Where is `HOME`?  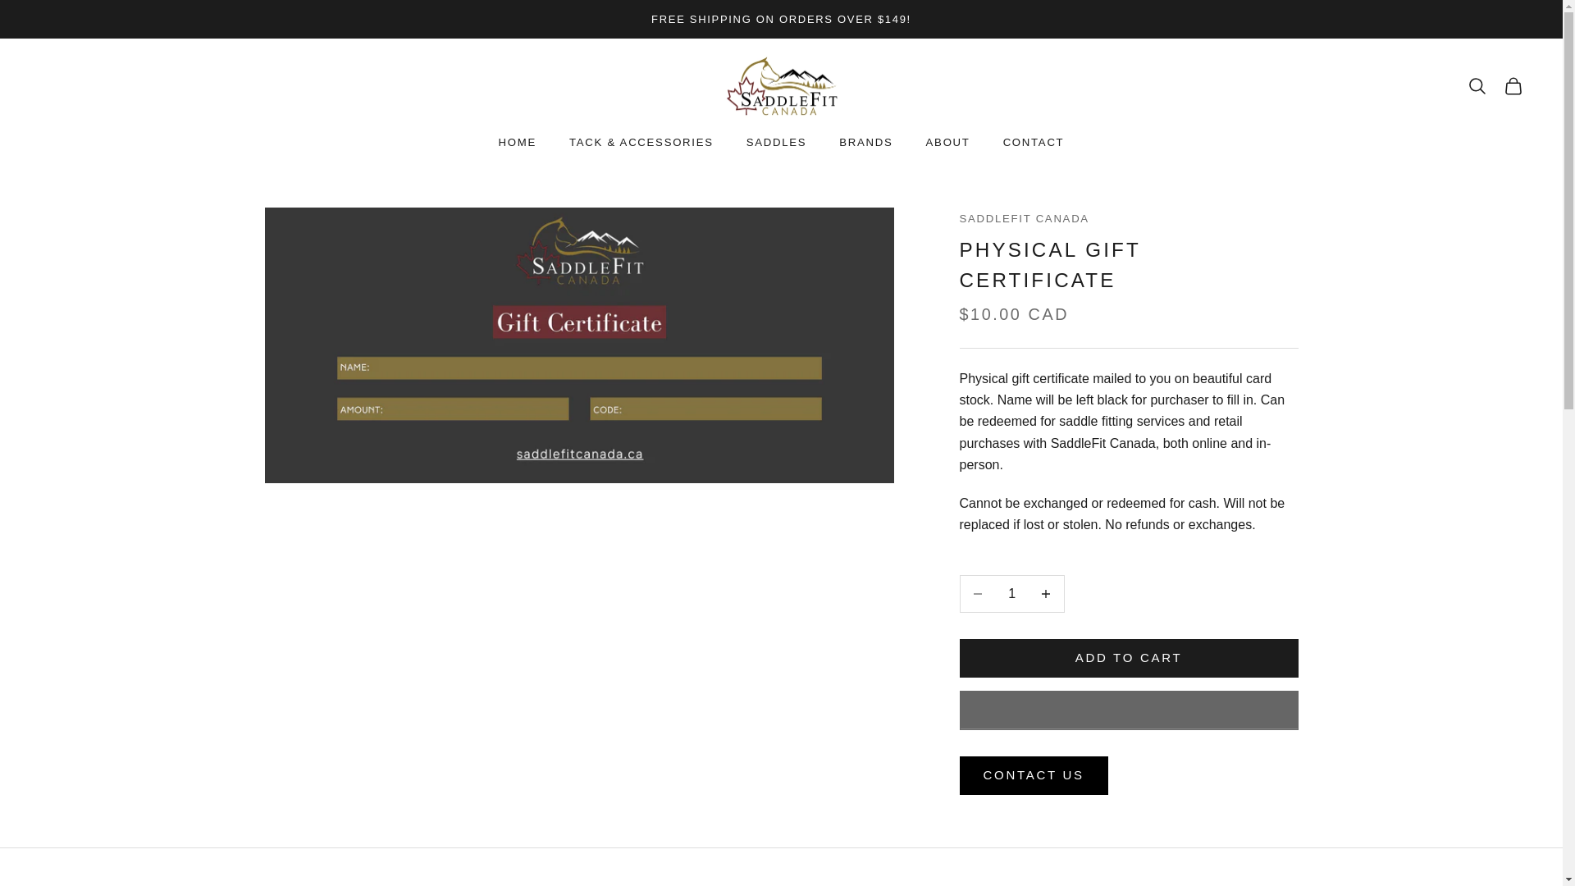 HOME is located at coordinates (518, 143).